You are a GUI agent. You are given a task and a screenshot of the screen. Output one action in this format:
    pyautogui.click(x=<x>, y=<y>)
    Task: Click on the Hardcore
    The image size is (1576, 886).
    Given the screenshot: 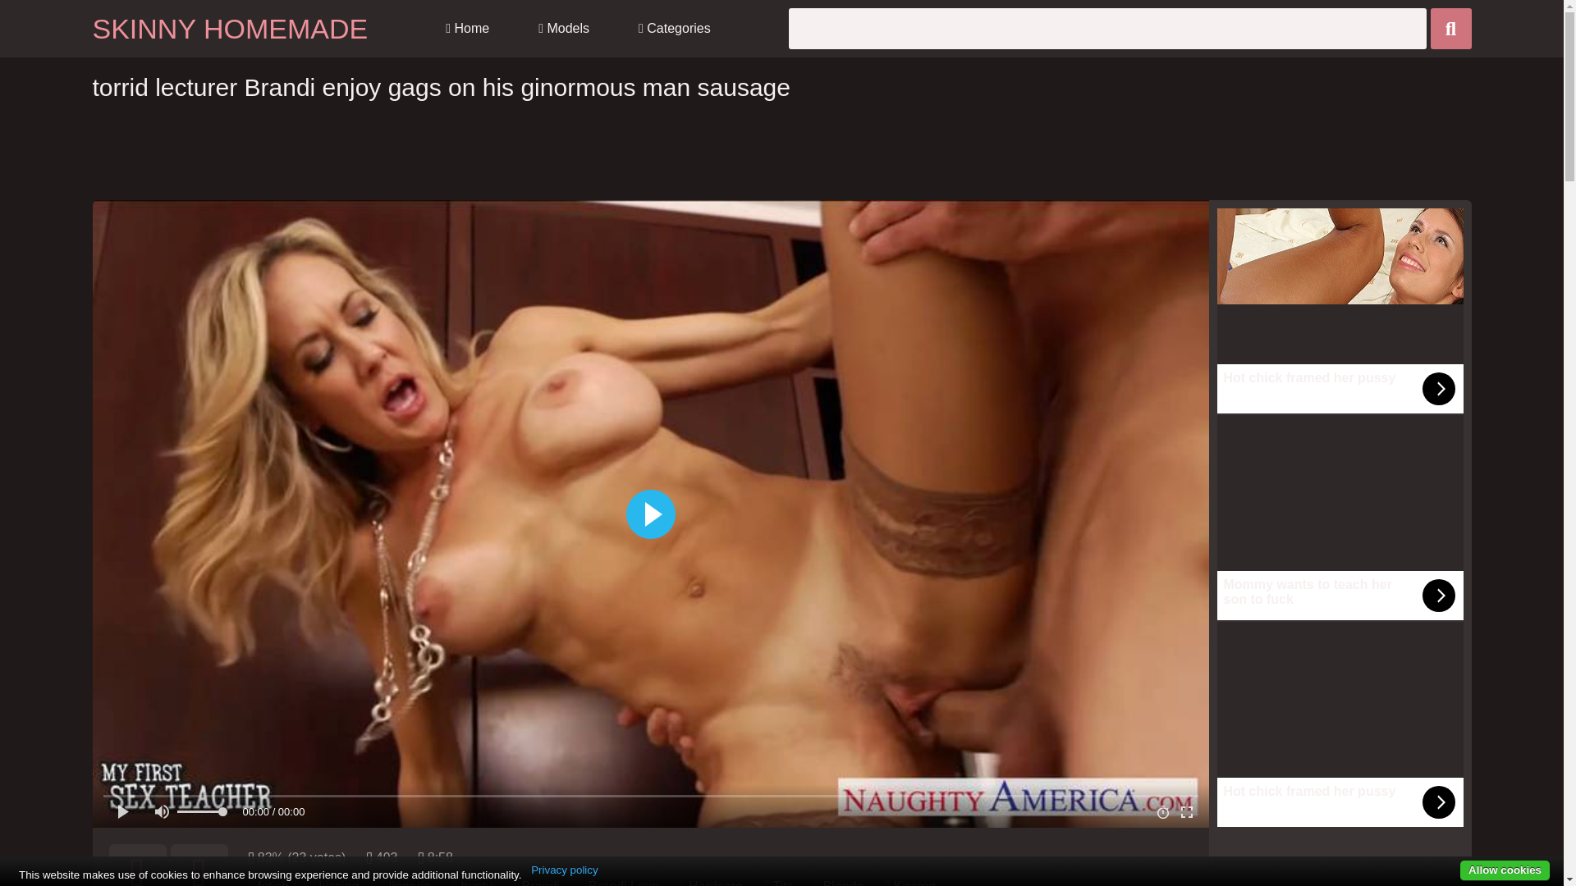 What is the action you would take?
    pyautogui.click(x=716, y=883)
    